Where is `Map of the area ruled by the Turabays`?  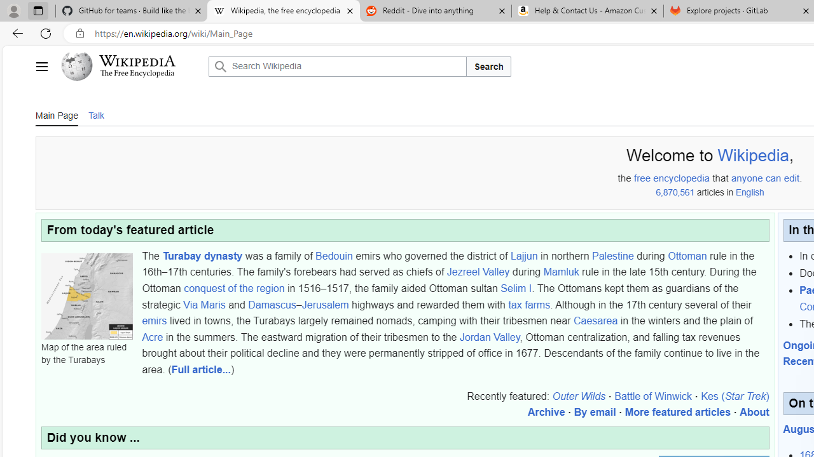 Map of the area ruled by the Turabays is located at coordinates (86, 296).